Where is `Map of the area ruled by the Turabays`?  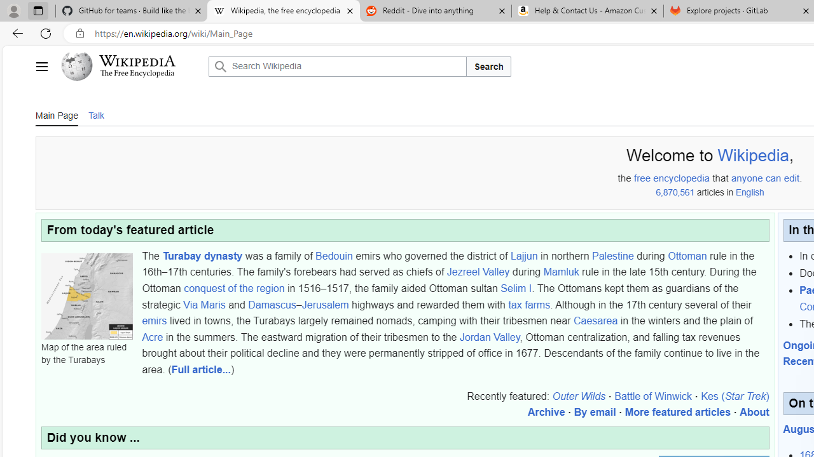 Map of the area ruled by the Turabays is located at coordinates (86, 296).